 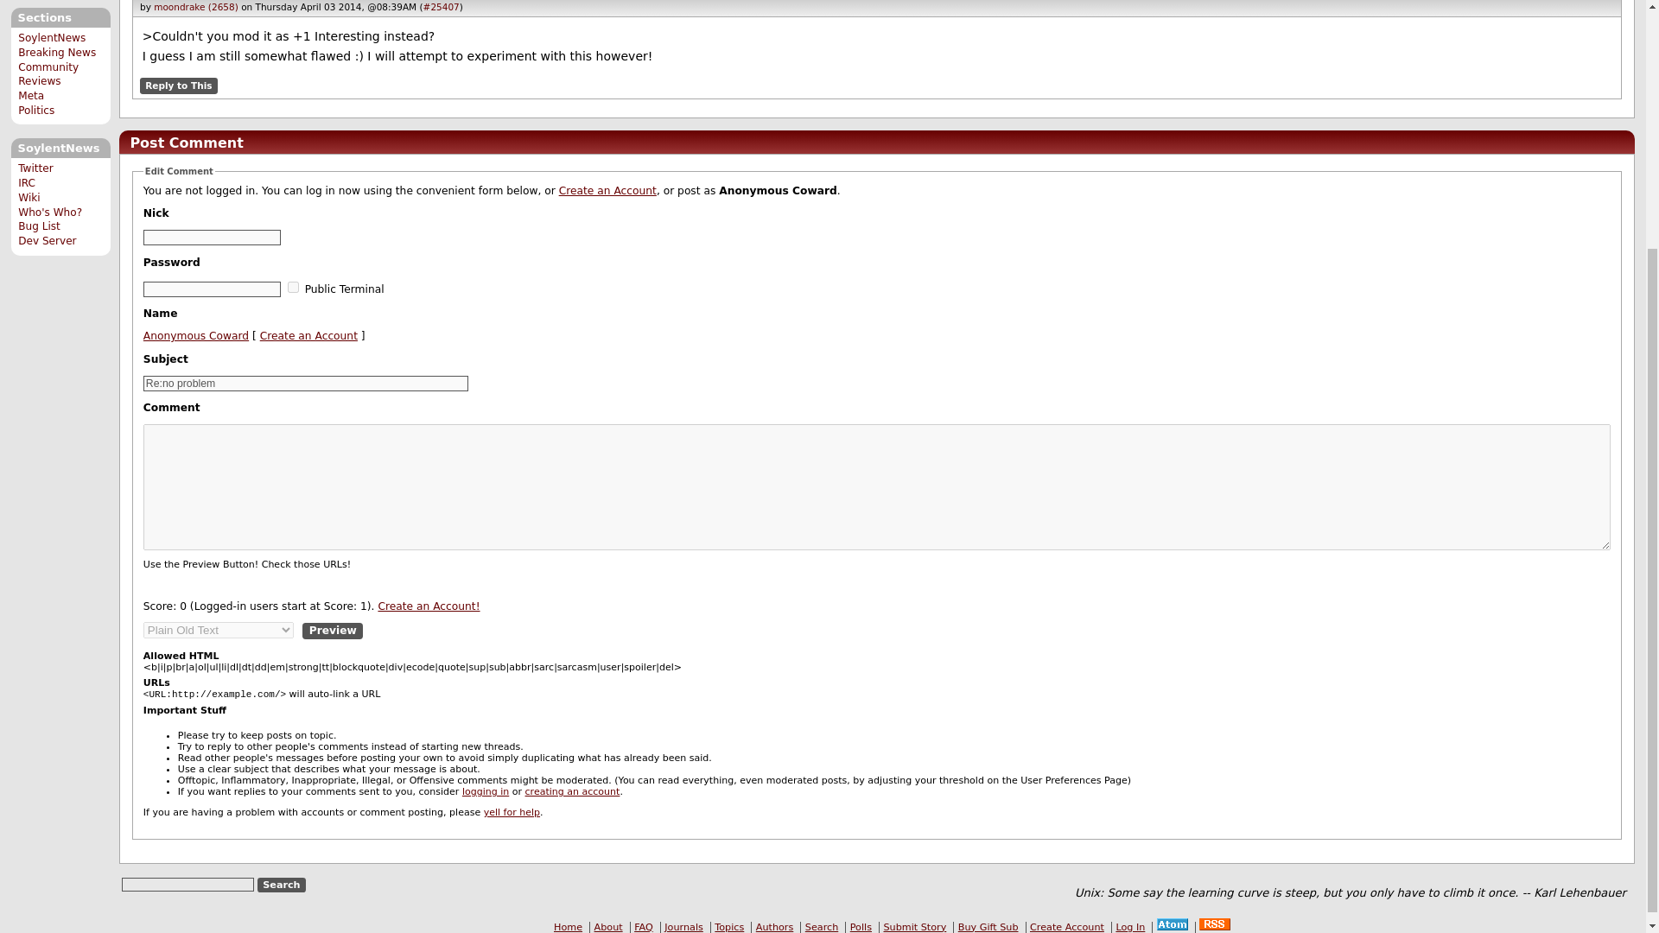 I want to click on Breaking News, so click(x=57, y=53).